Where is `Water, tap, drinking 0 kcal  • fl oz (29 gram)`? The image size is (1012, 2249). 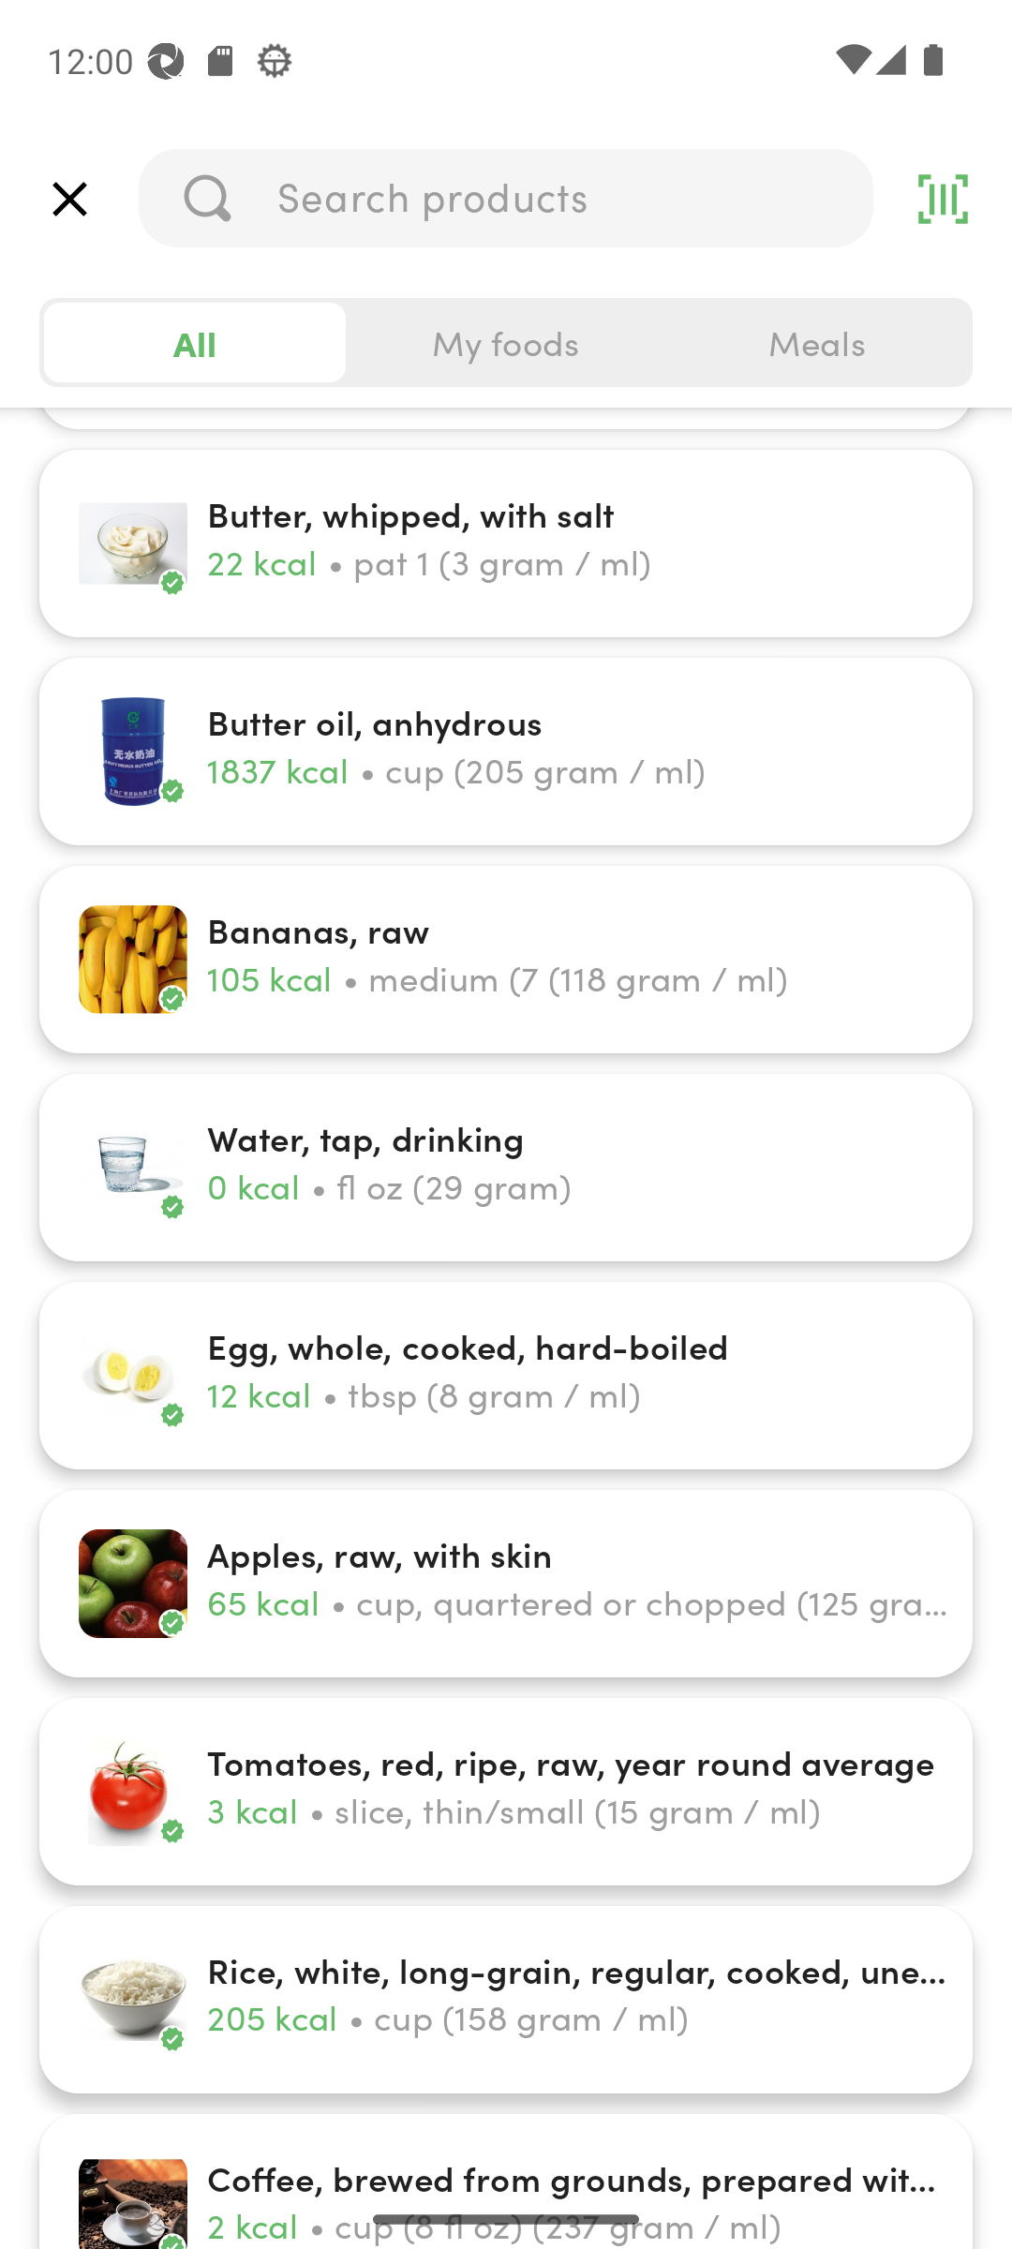 Water, tap, drinking 0 kcal  • fl oz (29 gram) is located at coordinates (506, 1168).